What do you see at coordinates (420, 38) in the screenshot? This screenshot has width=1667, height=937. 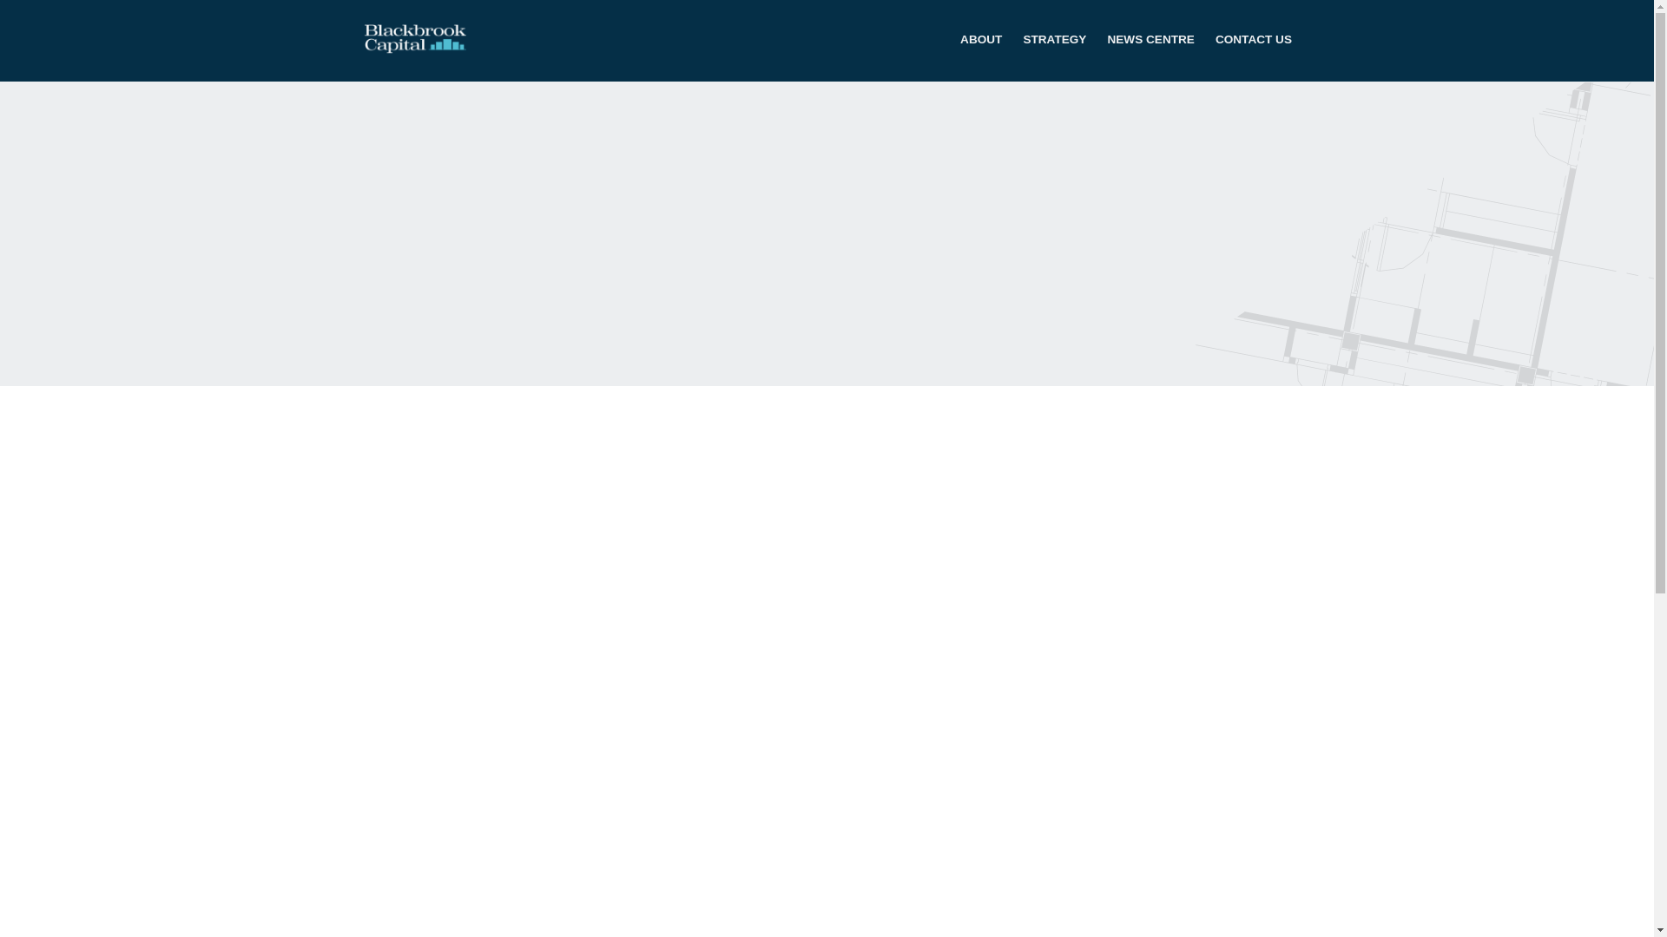 I see `Blackbrook Capital` at bounding box center [420, 38].